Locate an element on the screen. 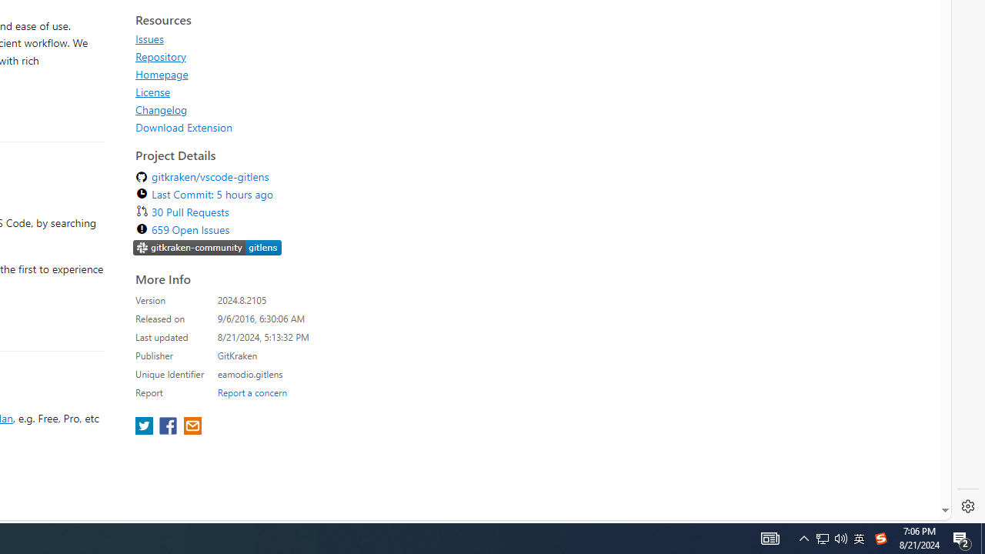  Report a concern is located at coordinates (252, 392).